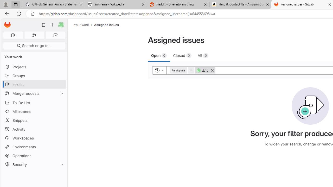  I want to click on Merge requests 0, so click(34, 35).